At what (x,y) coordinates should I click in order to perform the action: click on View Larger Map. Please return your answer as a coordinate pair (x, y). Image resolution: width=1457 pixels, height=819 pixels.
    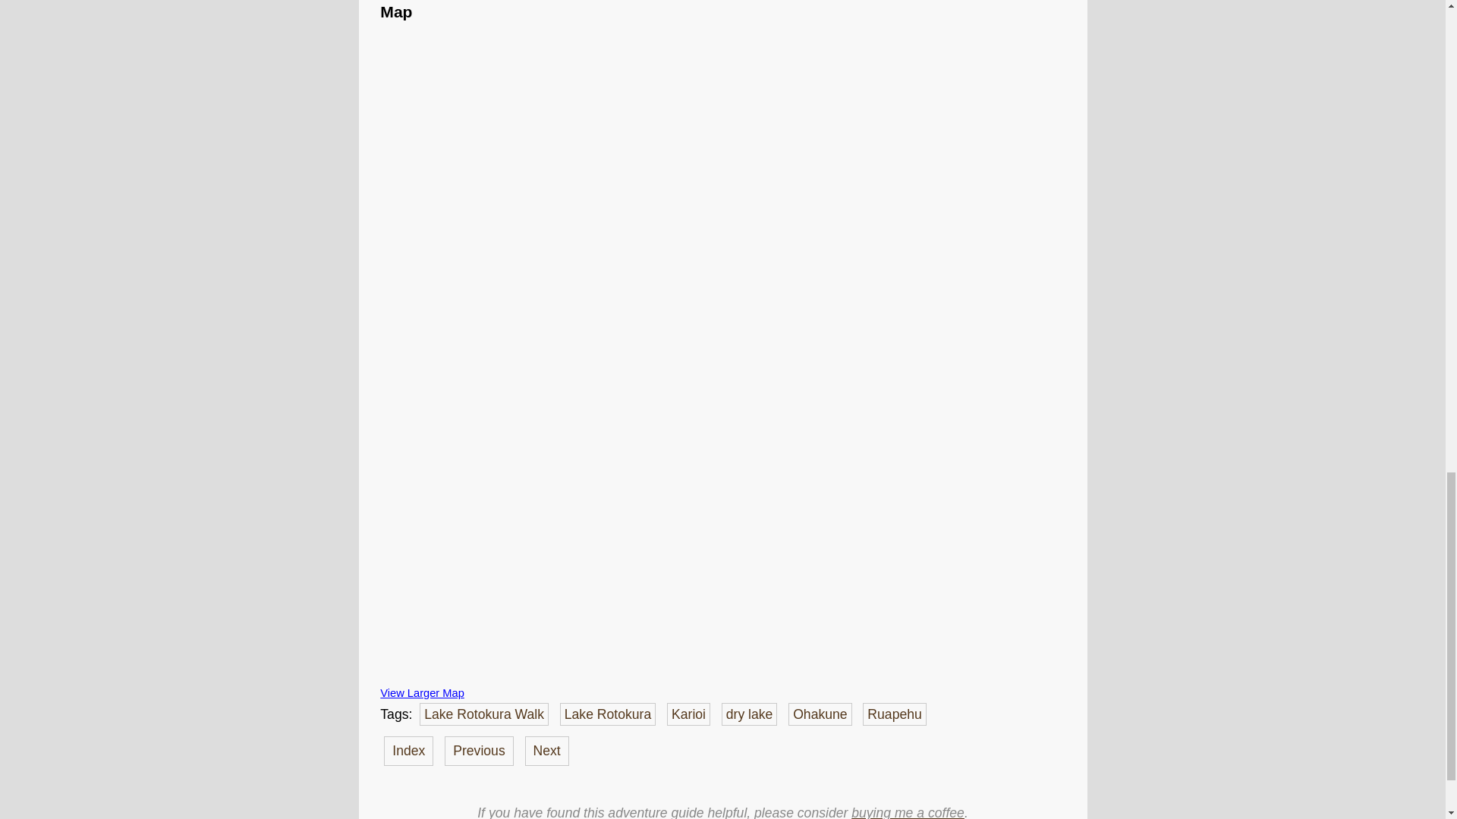
    Looking at the image, I should click on (422, 693).